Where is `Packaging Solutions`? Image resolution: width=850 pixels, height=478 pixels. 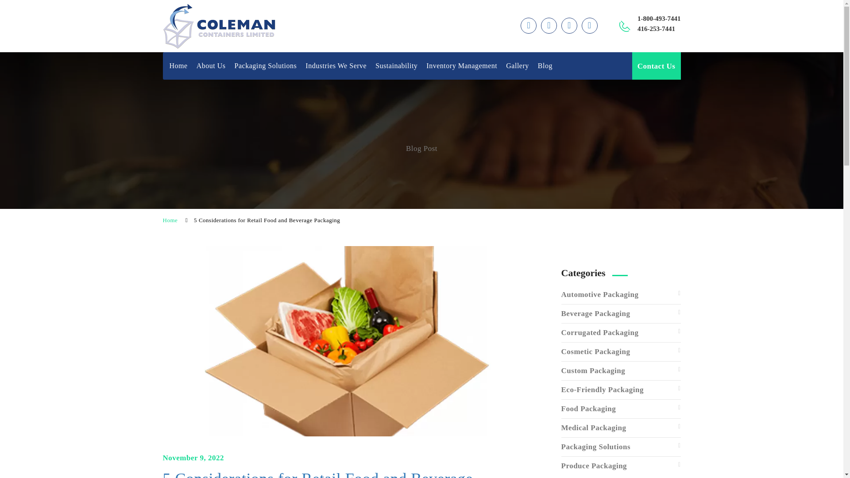 Packaging Solutions is located at coordinates (266, 66).